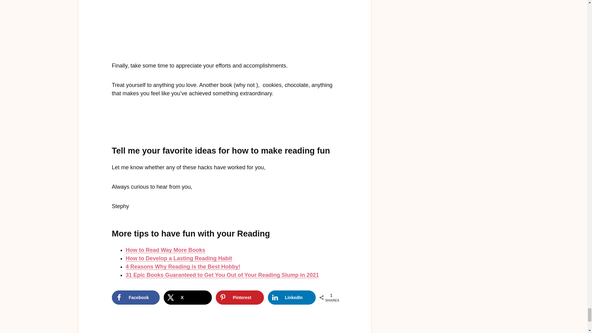 The image size is (592, 333). I want to click on Save to Pinterest, so click(240, 297).